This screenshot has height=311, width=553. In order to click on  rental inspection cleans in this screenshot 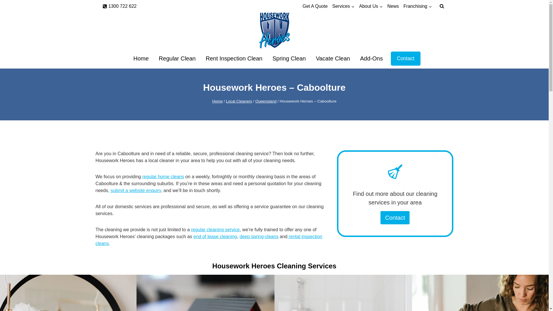, I will do `click(209, 240)`.